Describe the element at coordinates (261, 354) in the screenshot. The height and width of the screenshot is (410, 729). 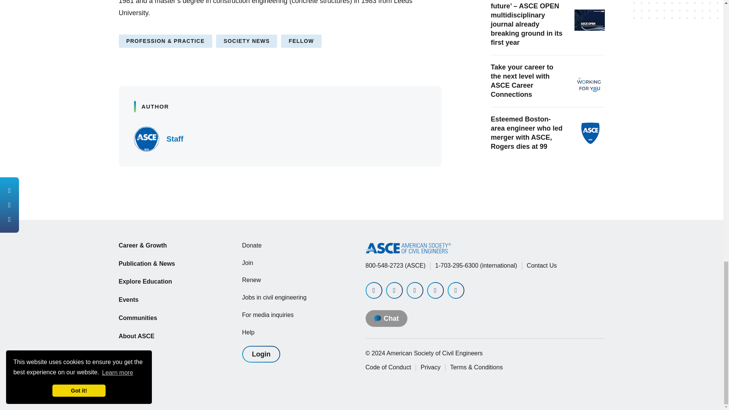
I see `Login` at that location.